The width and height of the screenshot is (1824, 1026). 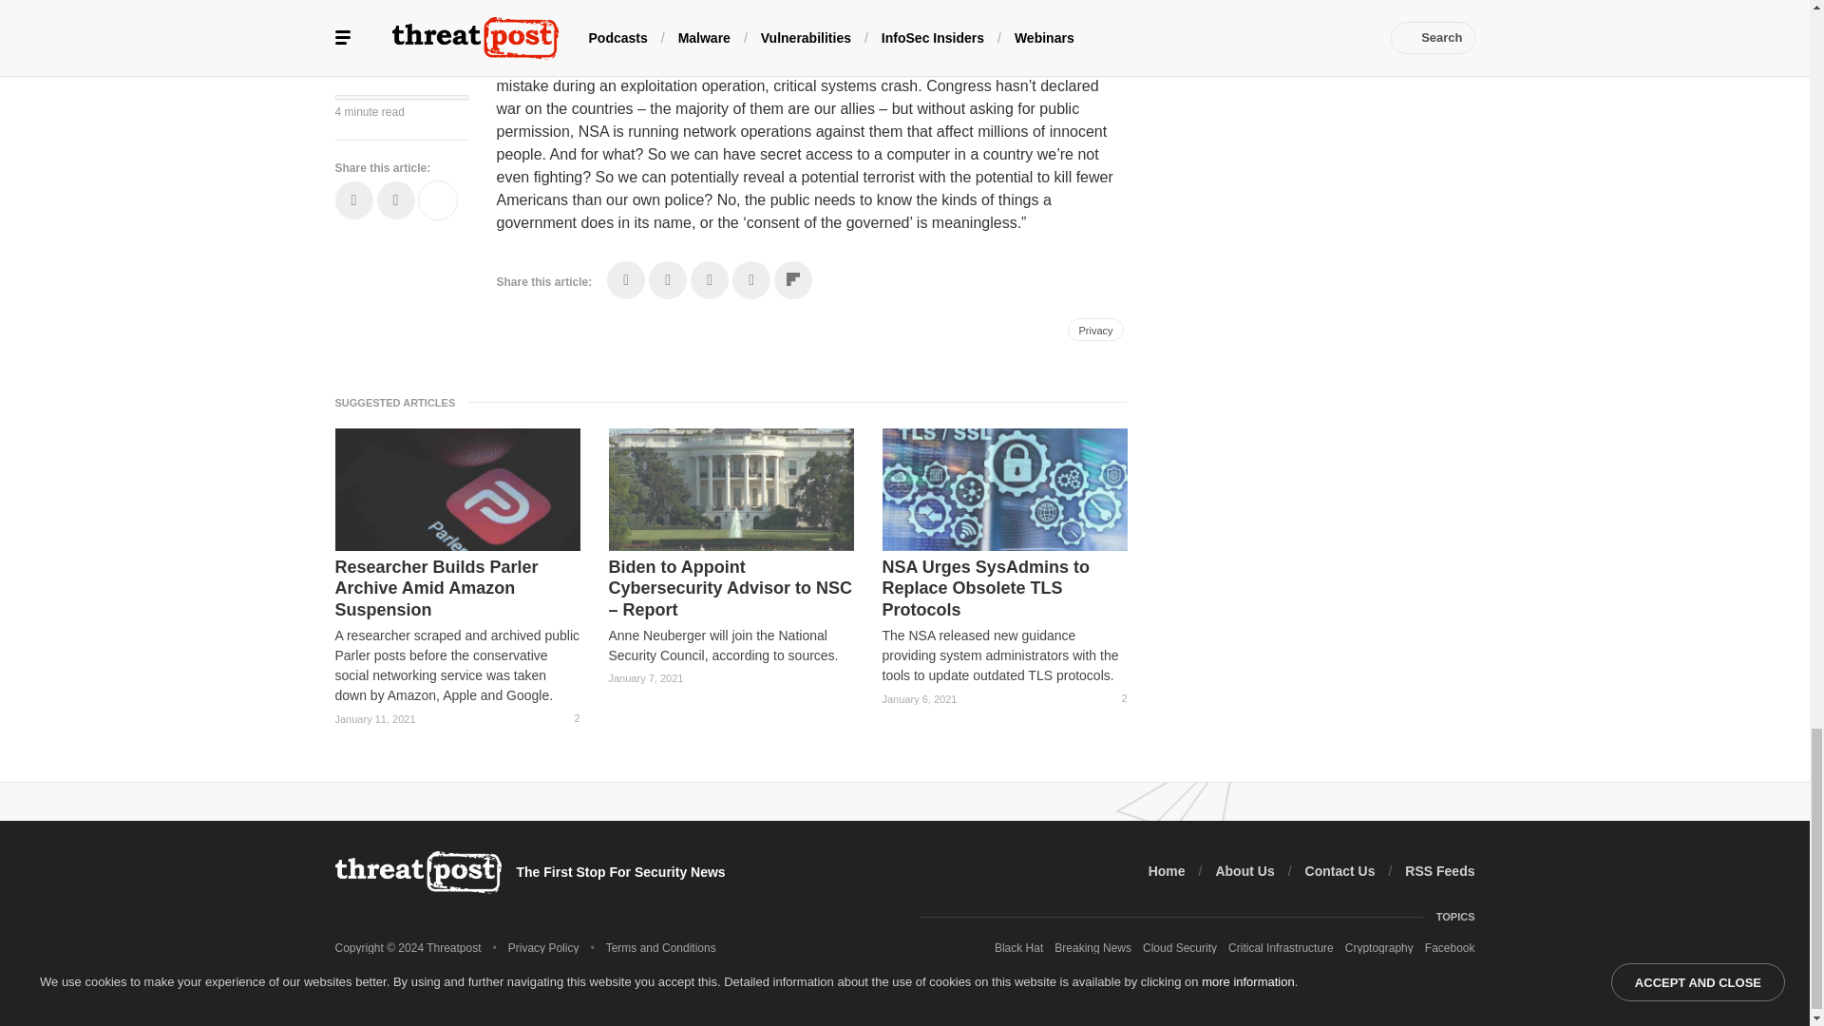 What do you see at coordinates (709, 280) in the screenshot?
I see `Share via LinkedIn` at bounding box center [709, 280].